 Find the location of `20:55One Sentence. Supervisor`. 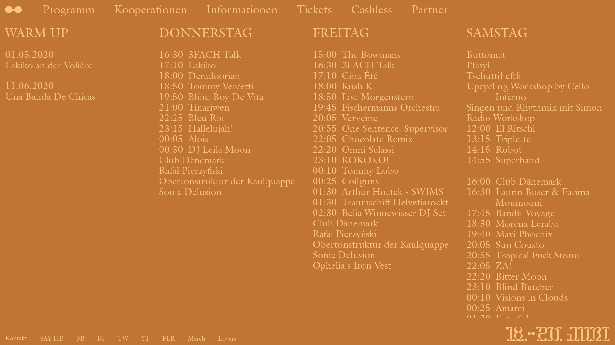

20:55One Sentence. Supervisor is located at coordinates (384, 128).